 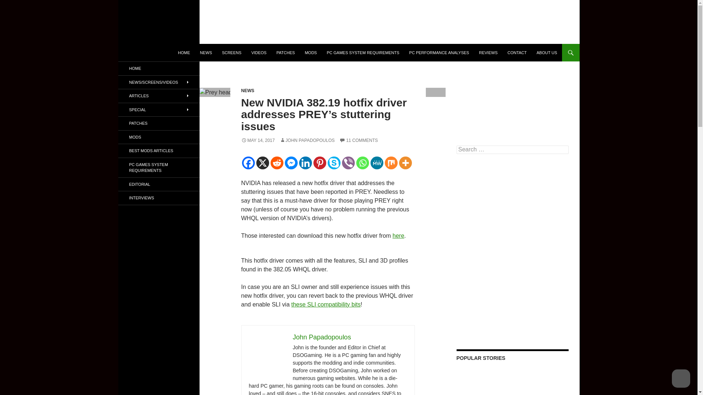 What do you see at coordinates (546, 53) in the screenshot?
I see `ABOUT US` at bounding box center [546, 53].